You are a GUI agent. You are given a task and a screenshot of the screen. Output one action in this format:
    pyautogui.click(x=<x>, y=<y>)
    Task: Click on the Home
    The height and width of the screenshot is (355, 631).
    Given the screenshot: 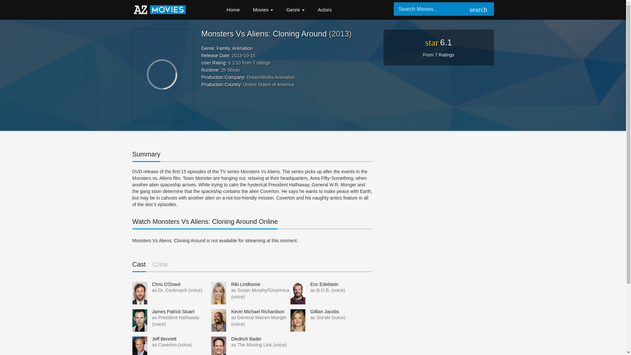 What is the action you would take?
    pyautogui.click(x=233, y=10)
    